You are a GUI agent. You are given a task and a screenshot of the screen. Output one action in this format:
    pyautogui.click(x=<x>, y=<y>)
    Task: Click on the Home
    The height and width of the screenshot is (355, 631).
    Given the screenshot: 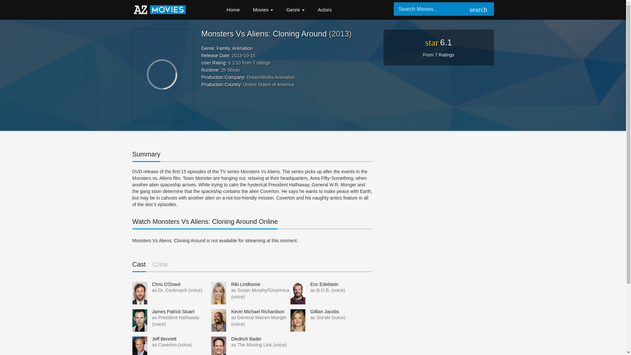 What is the action you would take?
    pyautogui.click(x=233, y=10)
    